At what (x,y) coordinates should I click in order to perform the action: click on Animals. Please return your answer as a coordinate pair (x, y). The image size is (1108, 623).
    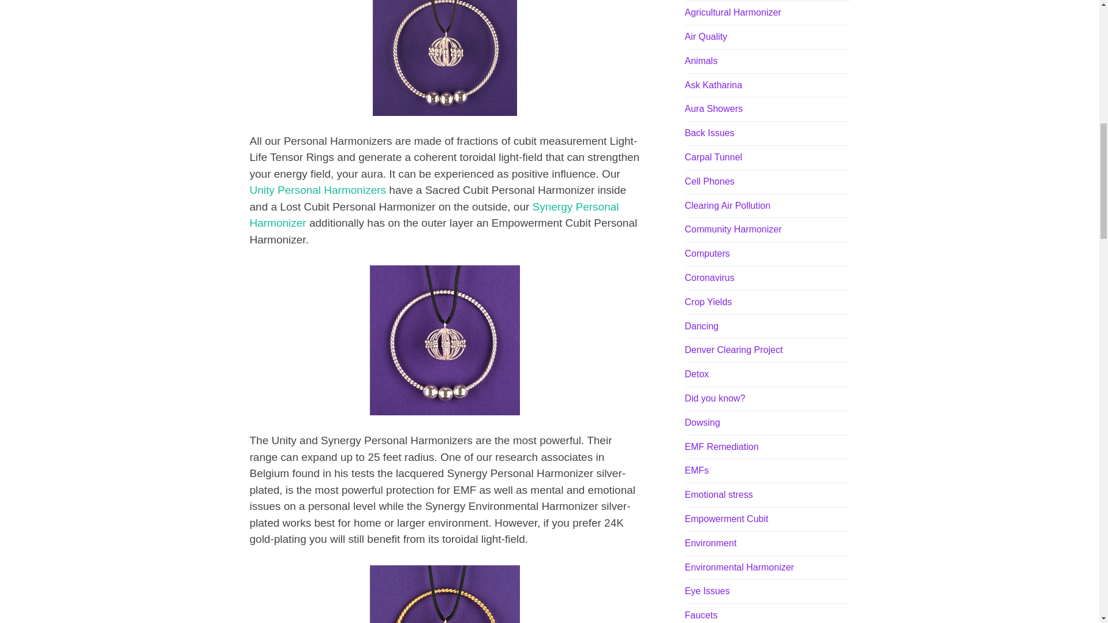
    Looking at the image, I should click on (701, 61).